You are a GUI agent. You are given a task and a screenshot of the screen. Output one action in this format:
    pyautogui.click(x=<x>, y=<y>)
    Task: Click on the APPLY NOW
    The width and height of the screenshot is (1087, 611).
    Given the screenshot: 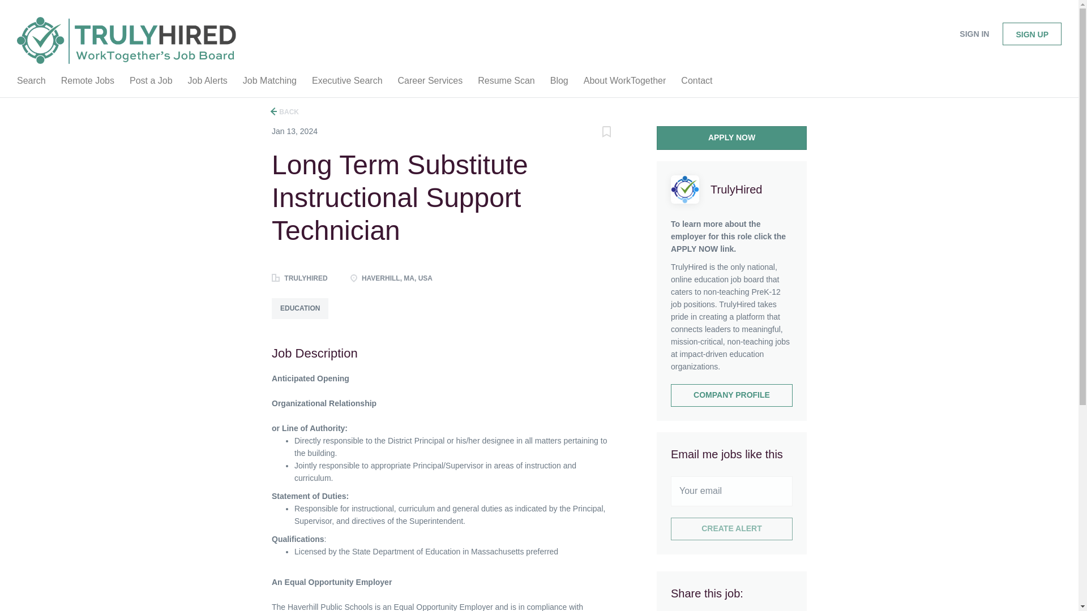 What is the action you would take?
    pyautogui.click(x=731, y=137)
    